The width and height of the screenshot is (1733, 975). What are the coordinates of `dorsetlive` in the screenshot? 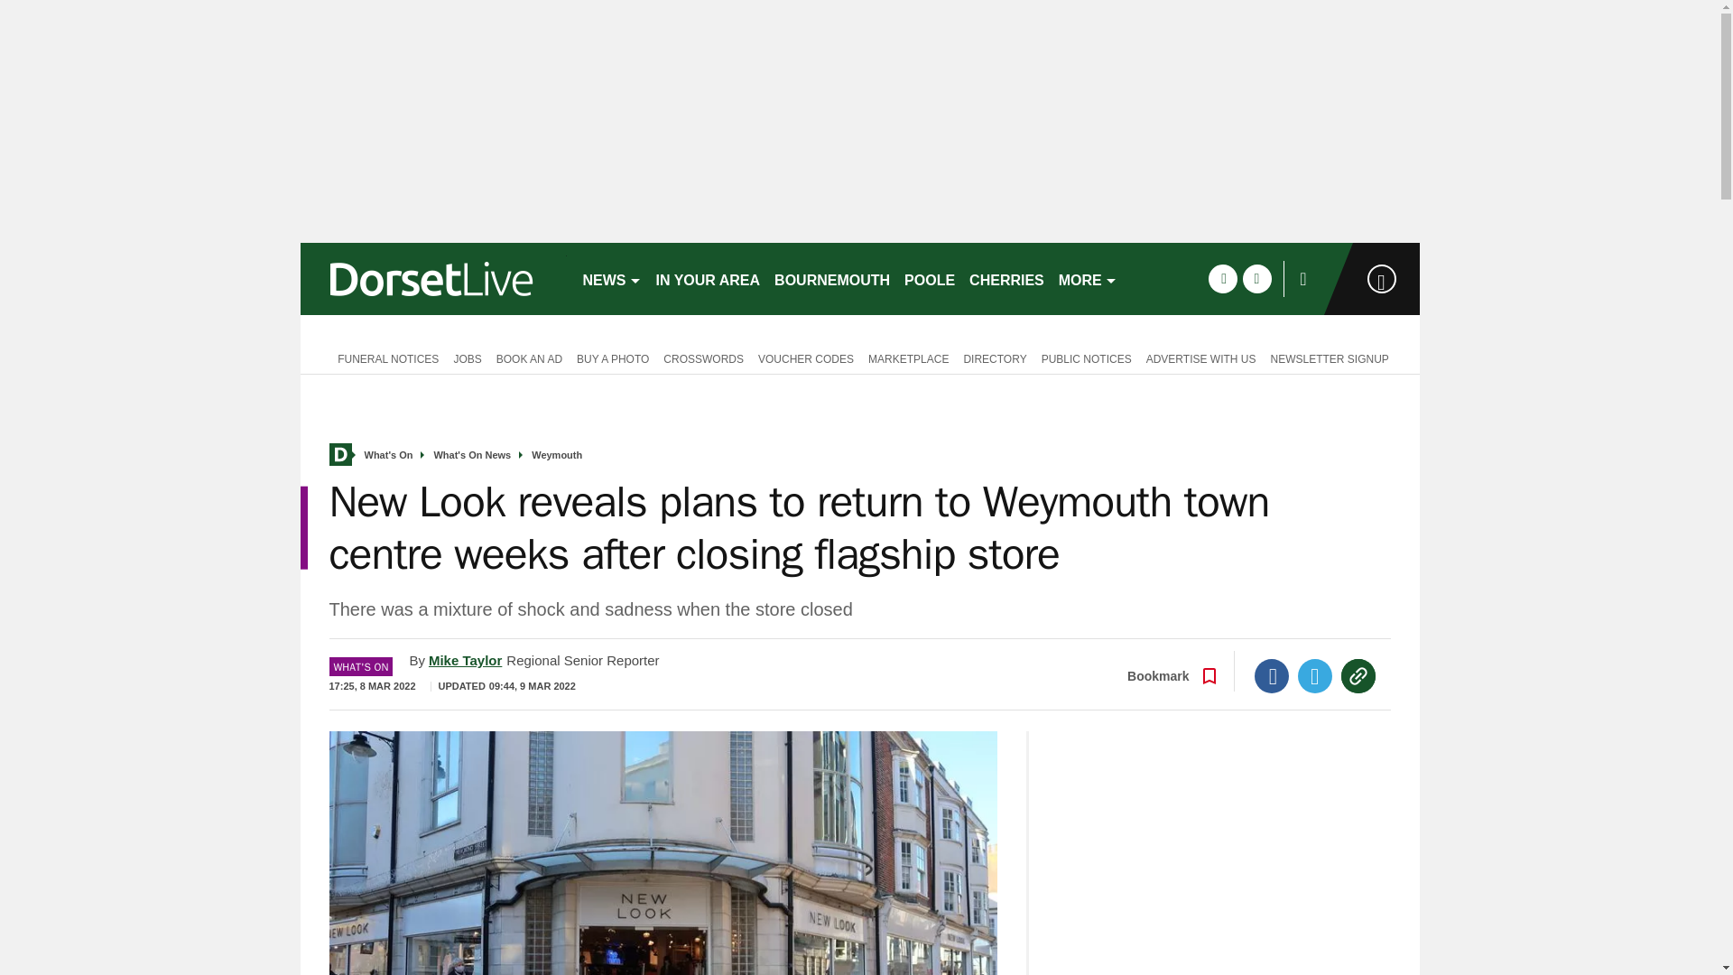 It's located at (433, 278).